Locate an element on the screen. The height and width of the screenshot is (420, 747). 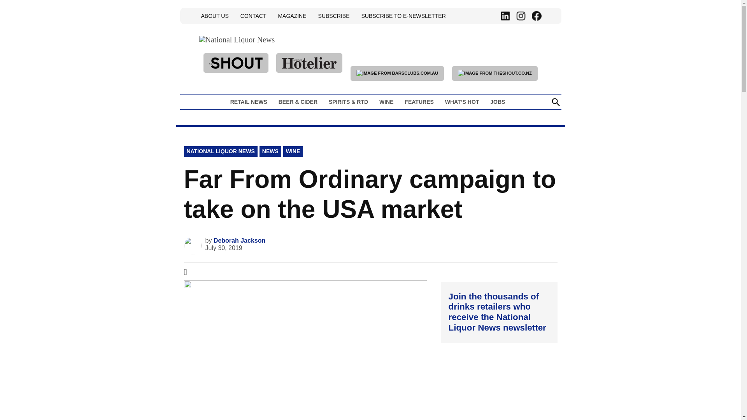
ABOUT US is located at coordinates (215, 16).